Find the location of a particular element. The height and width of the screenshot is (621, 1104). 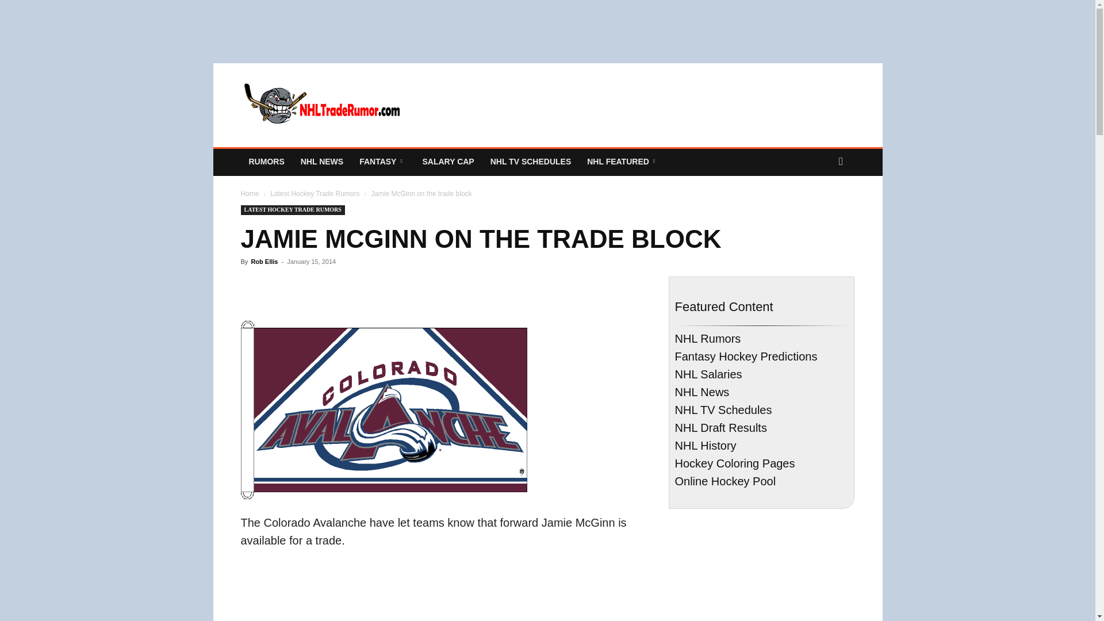

NHL NEWS is located at coordinates (321, 161).